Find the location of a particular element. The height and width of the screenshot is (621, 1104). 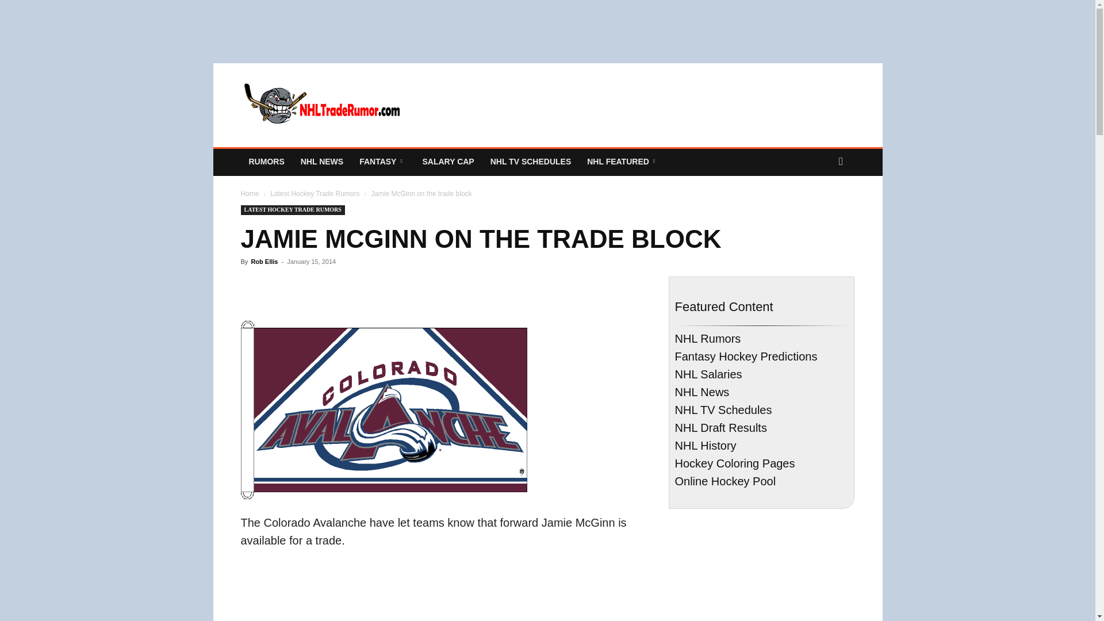

NHL NEWS is located at coordinates (321, 161).